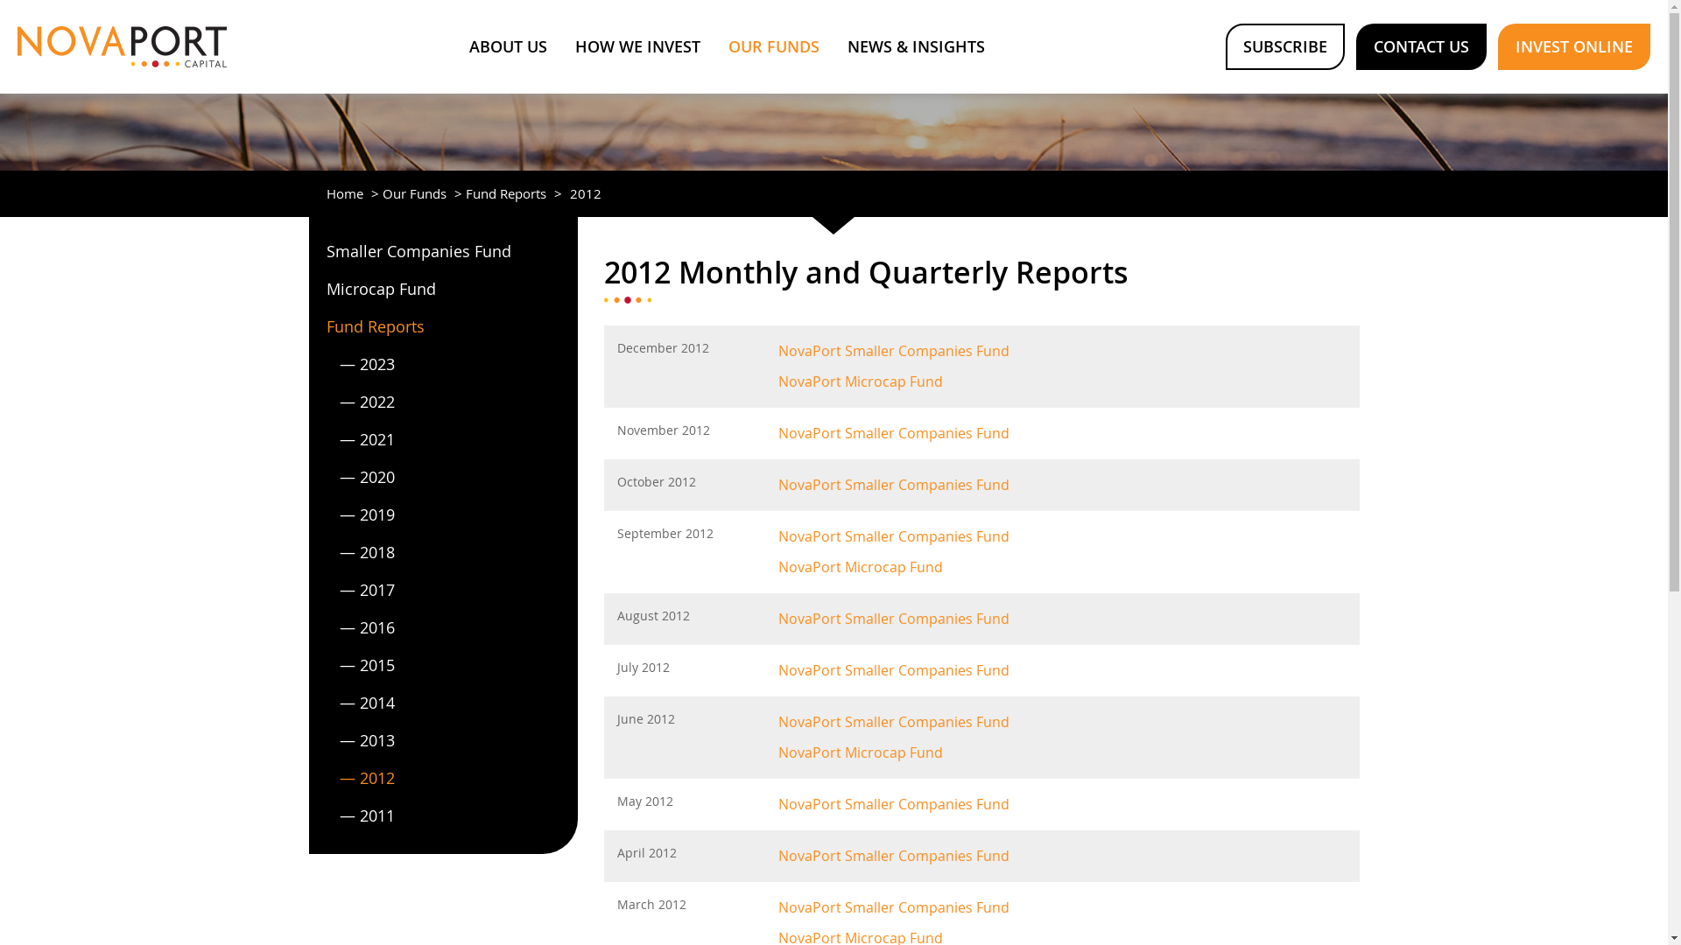  Describe the element at coordinates (347, 193) in the screenshot. I see `Home` at that location.